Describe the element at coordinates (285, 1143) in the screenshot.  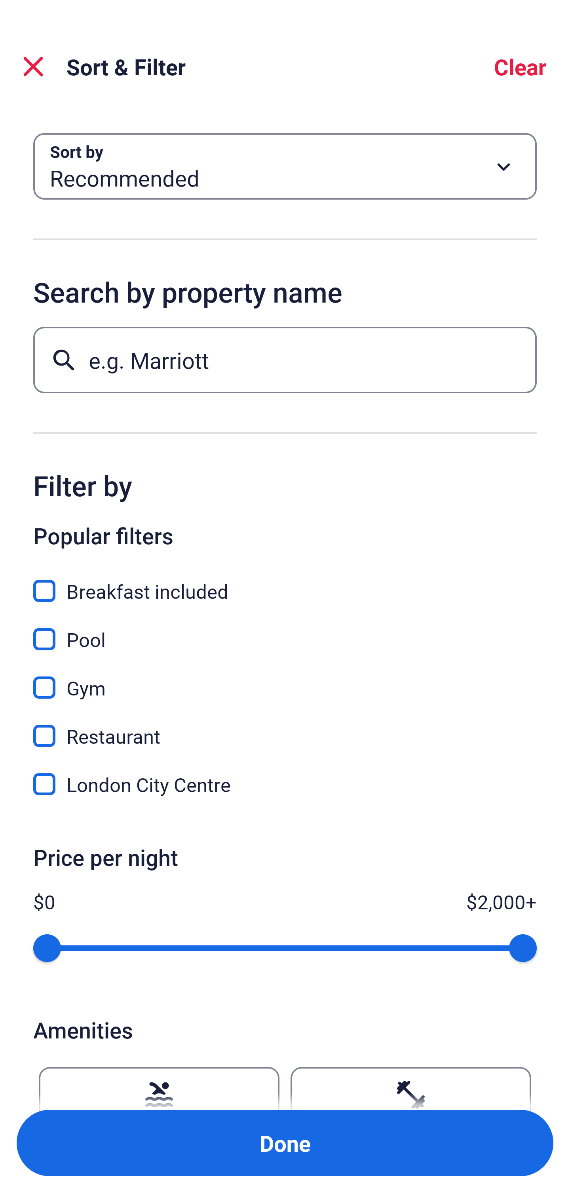
I see `Apply and close Sort and Filter Done` at that location.